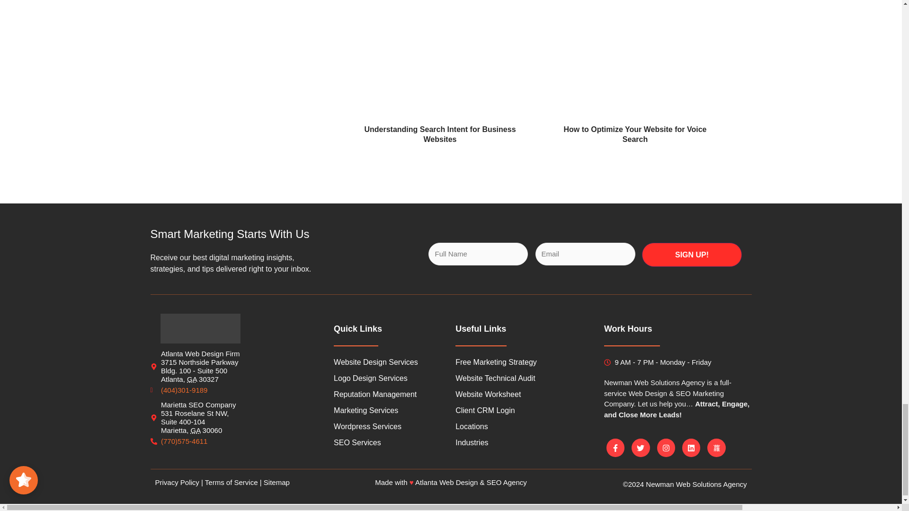 This screenshot has width=909, height=511. What do you see at coordinates (192, 379) in the screenshot?
I see `Georgia` at bounding box center [192, 379].